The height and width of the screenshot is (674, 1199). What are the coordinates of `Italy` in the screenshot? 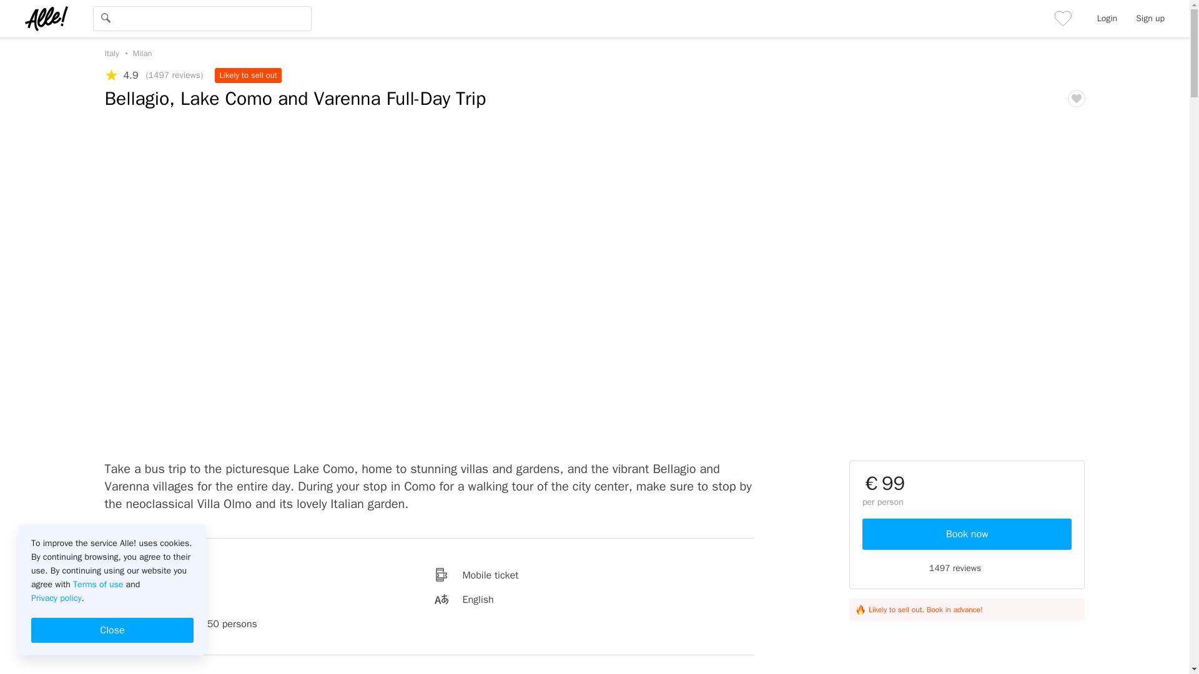 It's located at (112, 52).